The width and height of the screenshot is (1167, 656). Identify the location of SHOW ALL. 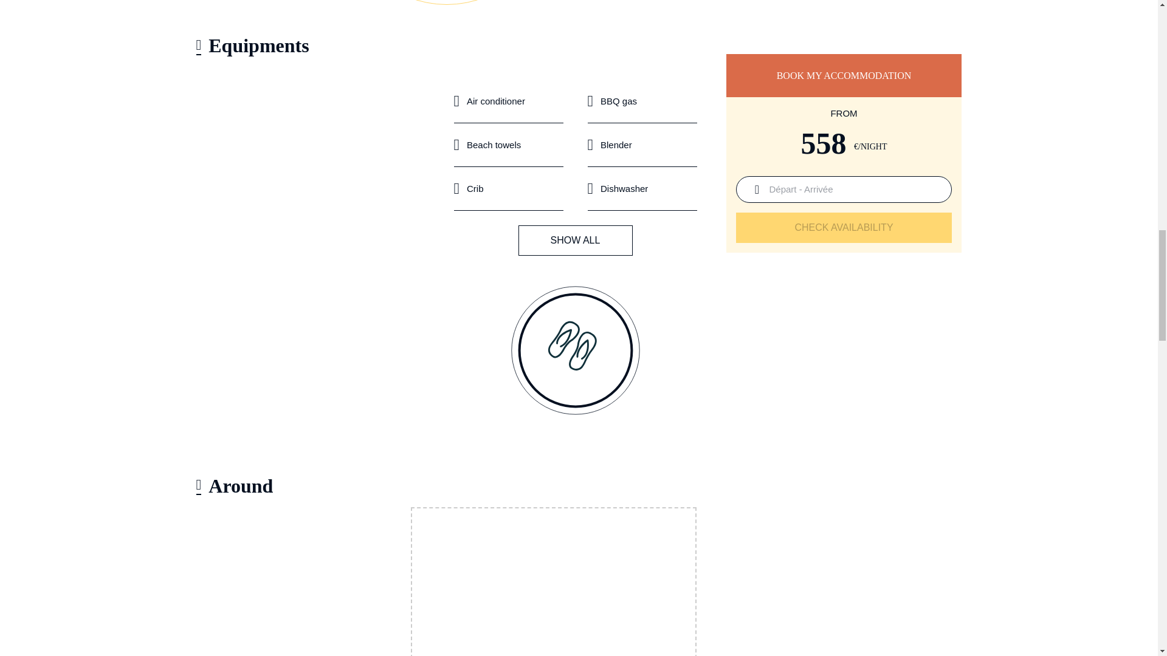
(575, 241).